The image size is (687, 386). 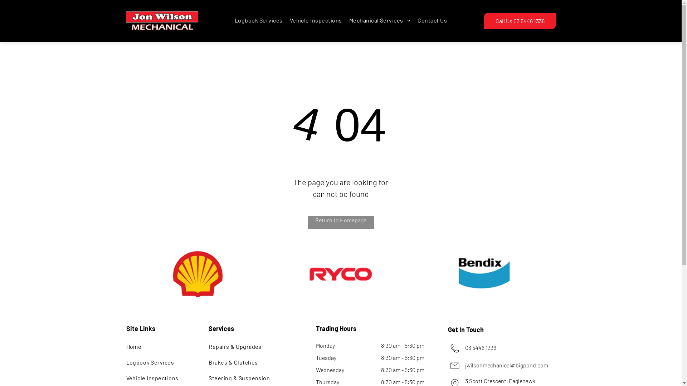 What do you see at coordinates (380, 20) in the screenshot?
I see `Mechanical Services` at bounding box center [380, 20].